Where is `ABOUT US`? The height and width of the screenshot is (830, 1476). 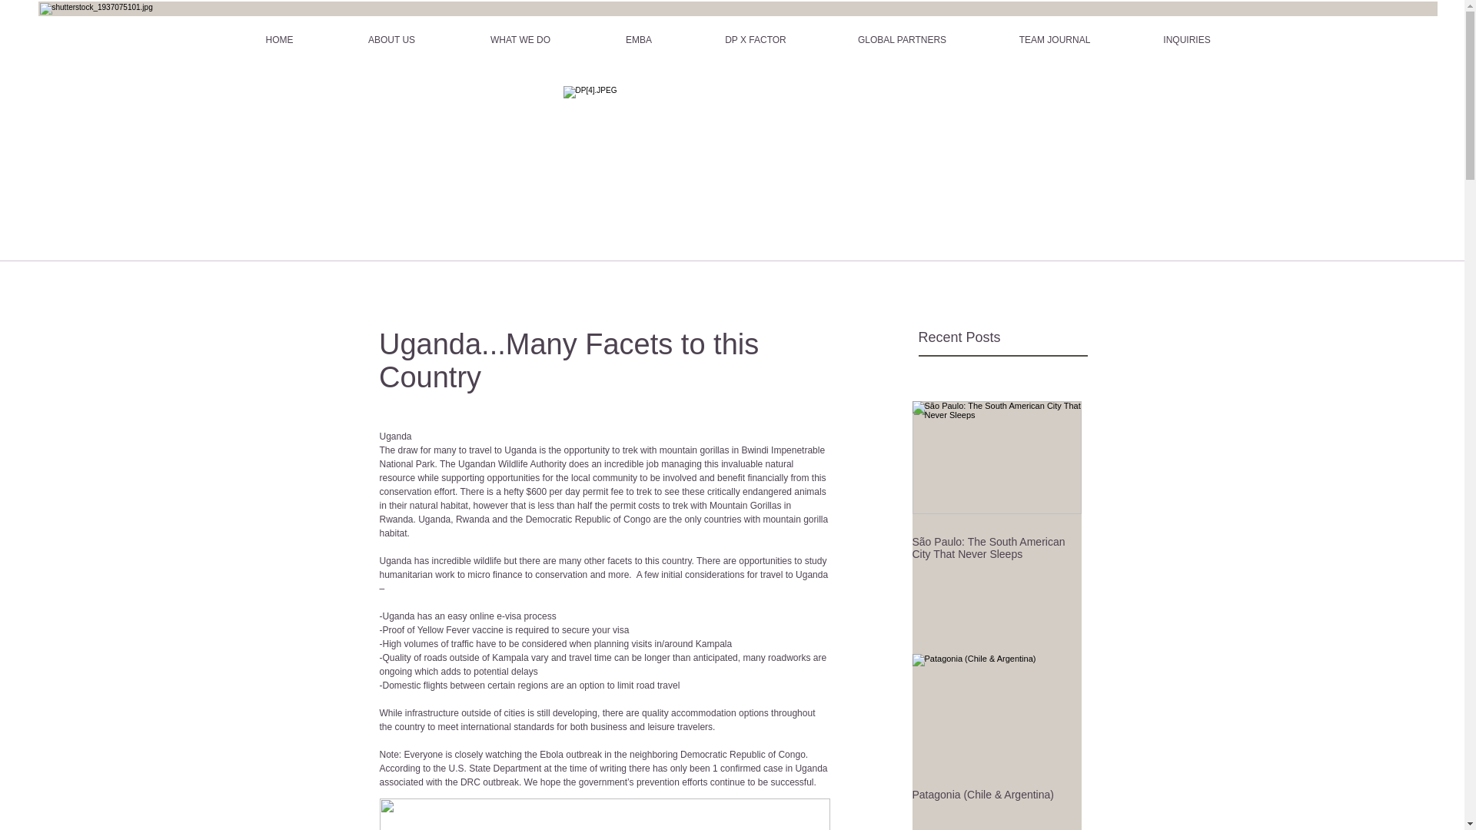 ABOUT US is located at coordinates (391, 40).